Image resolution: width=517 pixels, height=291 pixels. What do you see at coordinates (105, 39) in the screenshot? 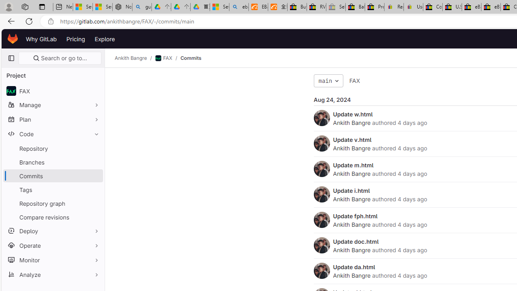
I see `Explore` at bounding box center [105, 39].